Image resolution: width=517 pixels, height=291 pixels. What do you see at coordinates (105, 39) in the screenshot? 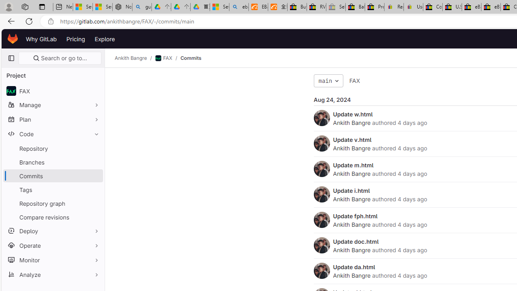
I see `Explore` at bounding box center [105, 39].